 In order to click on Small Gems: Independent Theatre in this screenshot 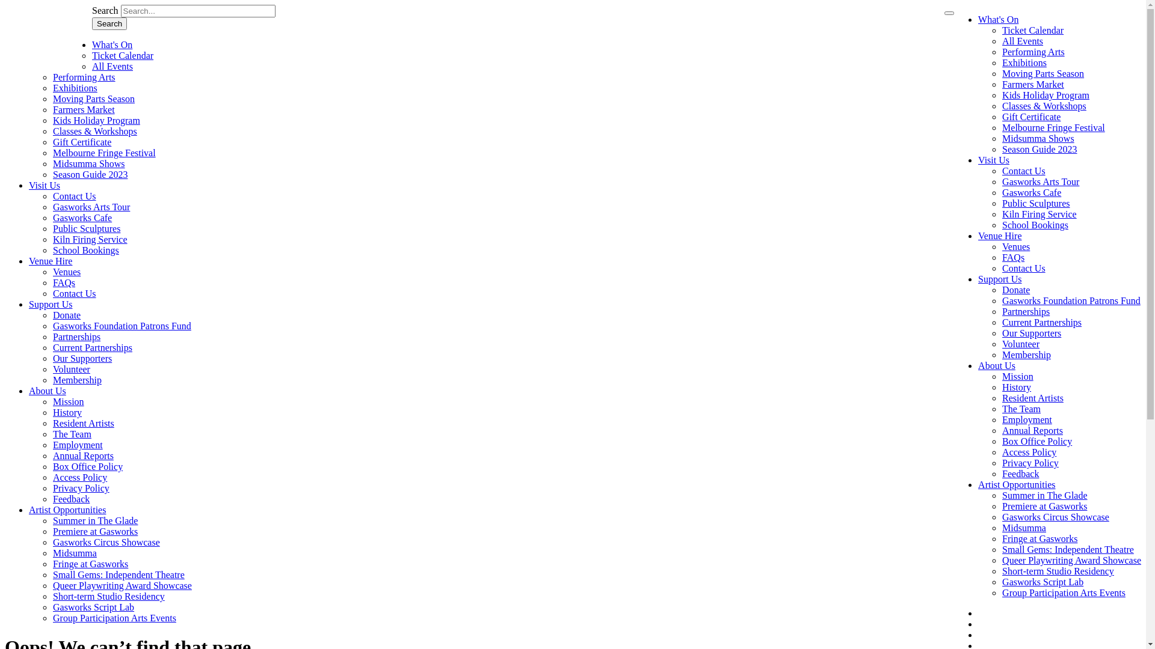, I will do `click(1068, 549)`.